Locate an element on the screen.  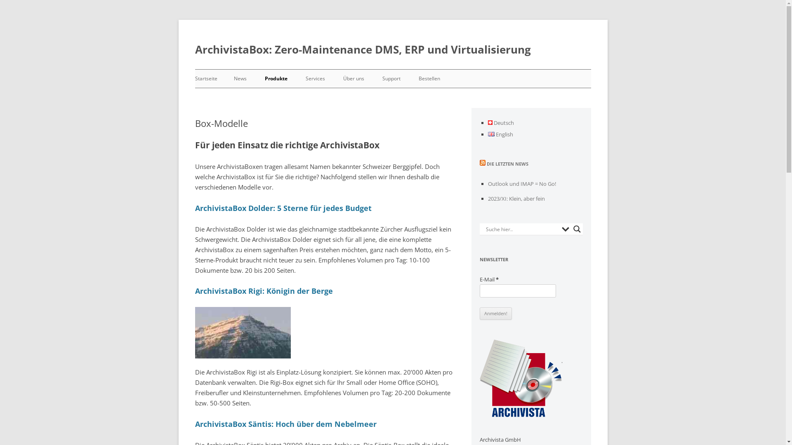
DMS und ERP is located at coordinates (305, 92).